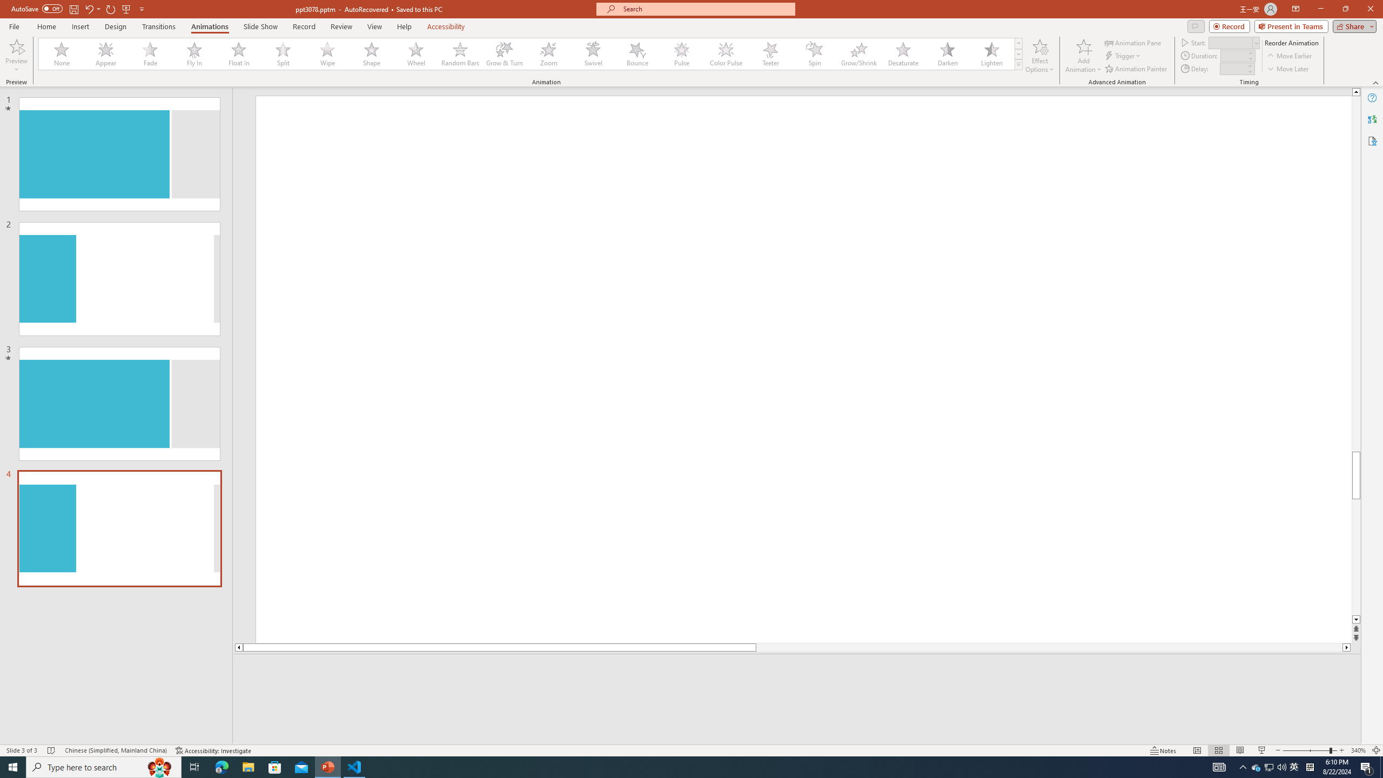 The image size is (1383, 778). What do you see at coordinates (1124, 56) in the screenshot?
I see `Trigger` at bounding box center [1124, 56].